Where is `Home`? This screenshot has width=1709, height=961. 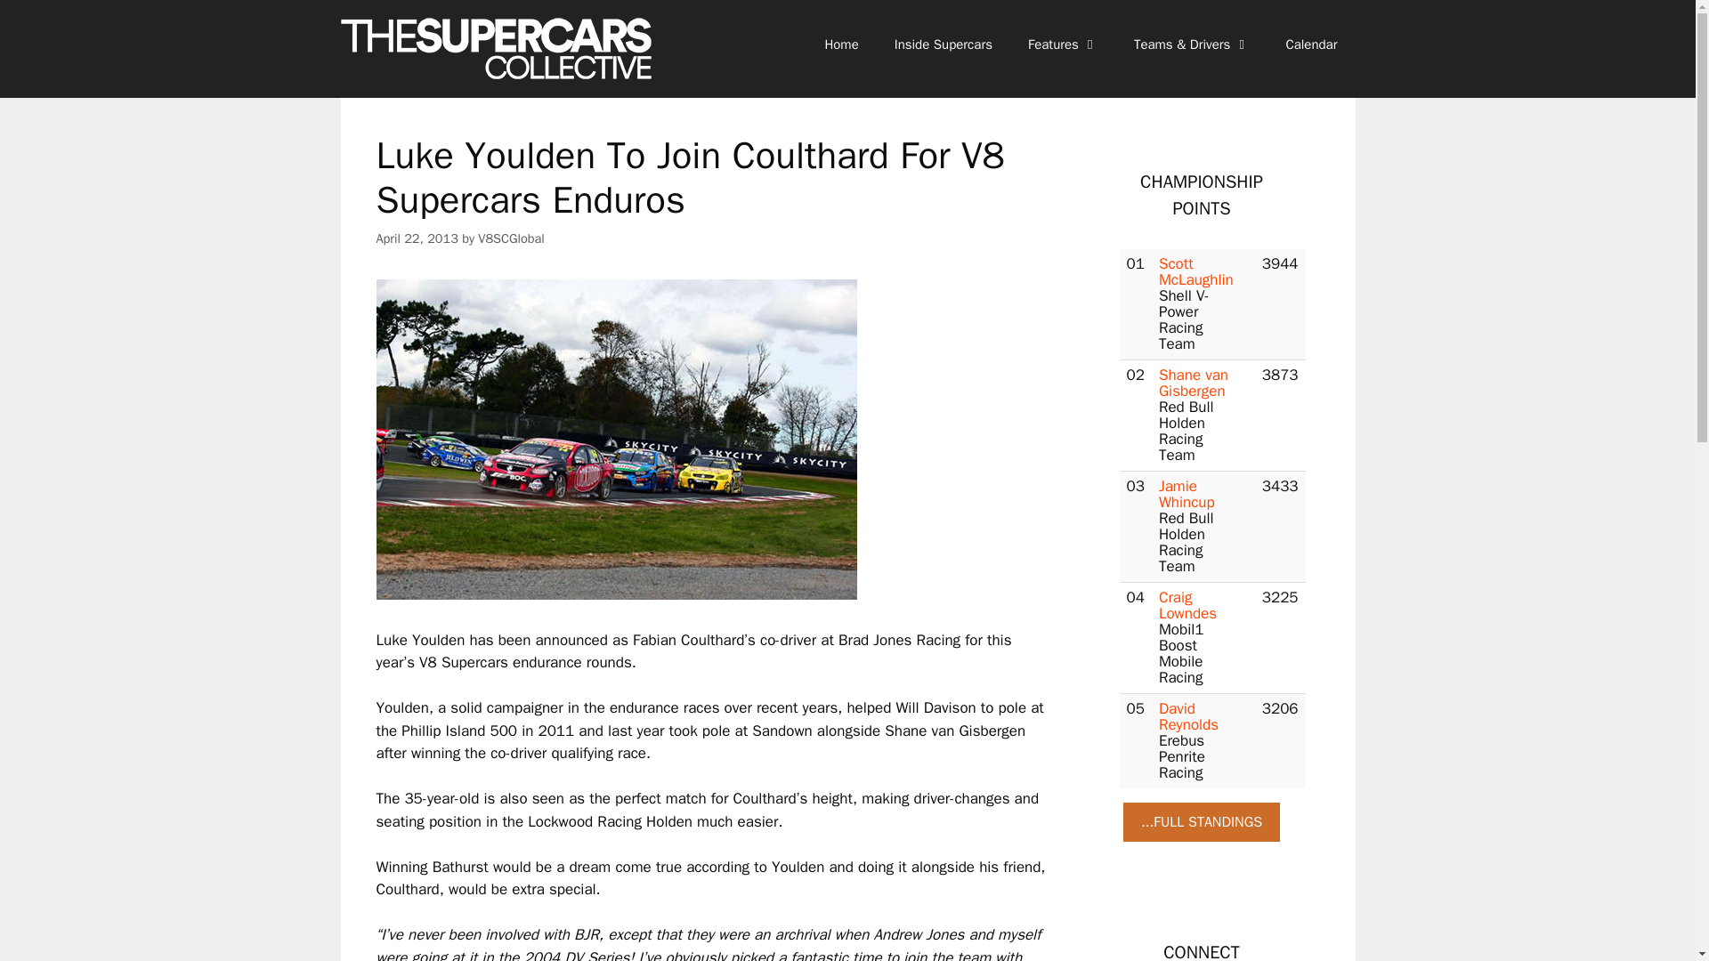 Home is located at coordinates (840, 44).